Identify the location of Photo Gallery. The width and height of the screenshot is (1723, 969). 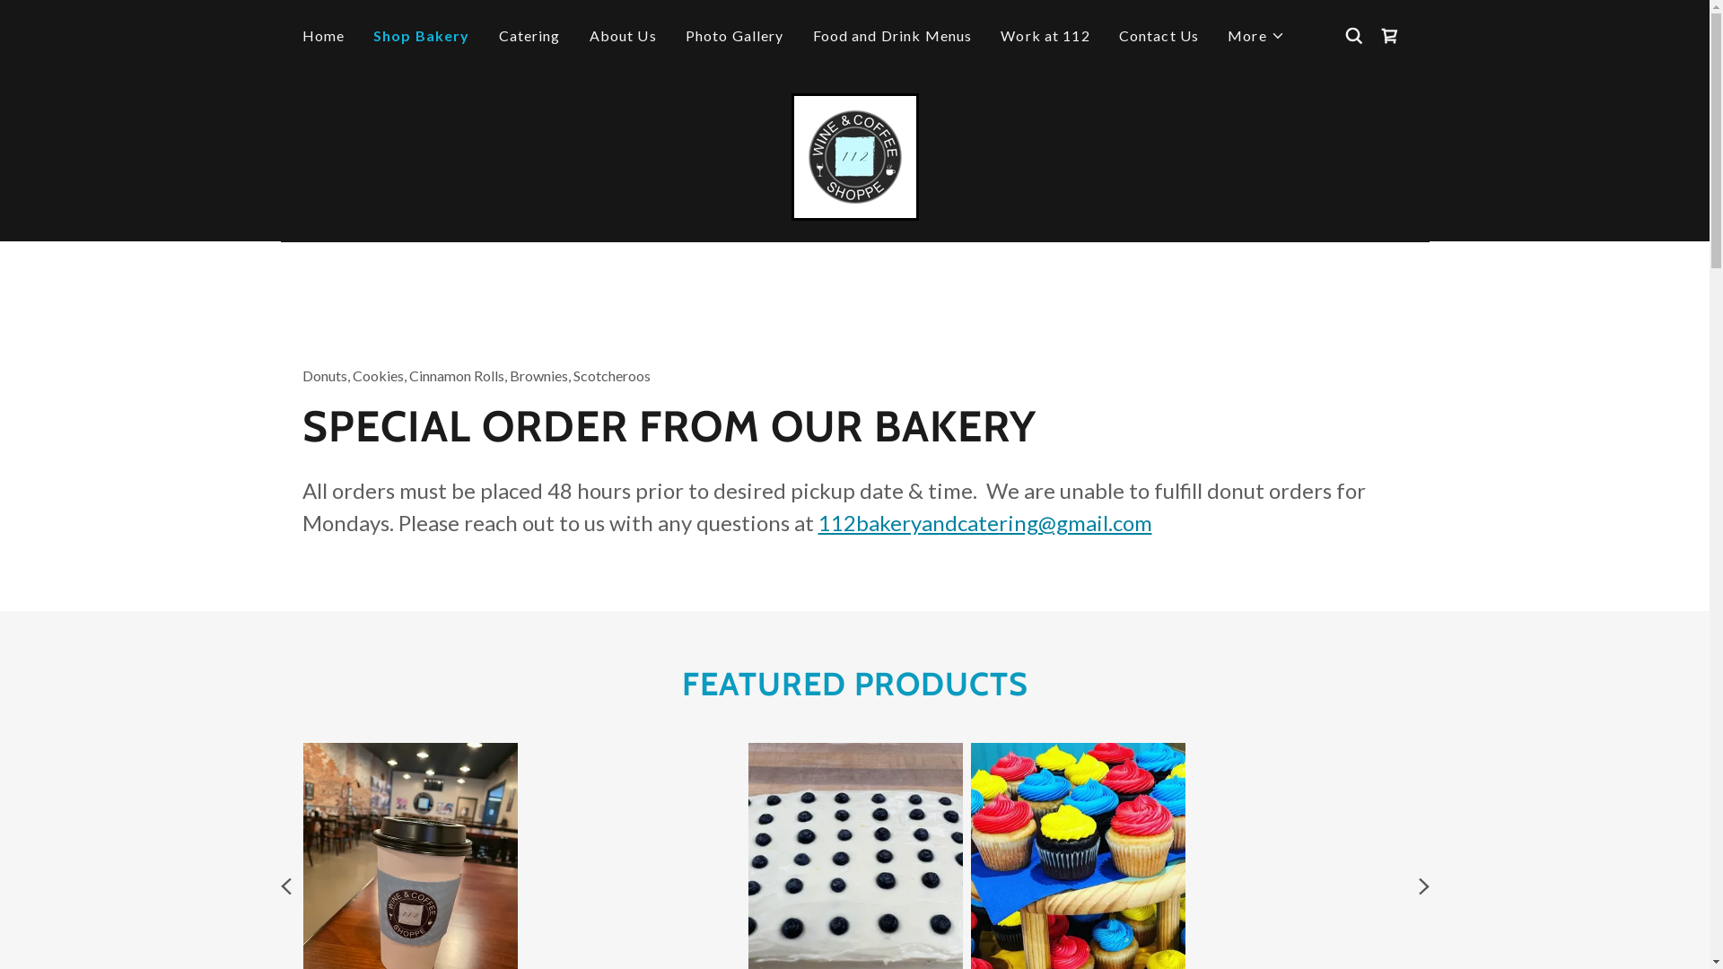
(735, 36).